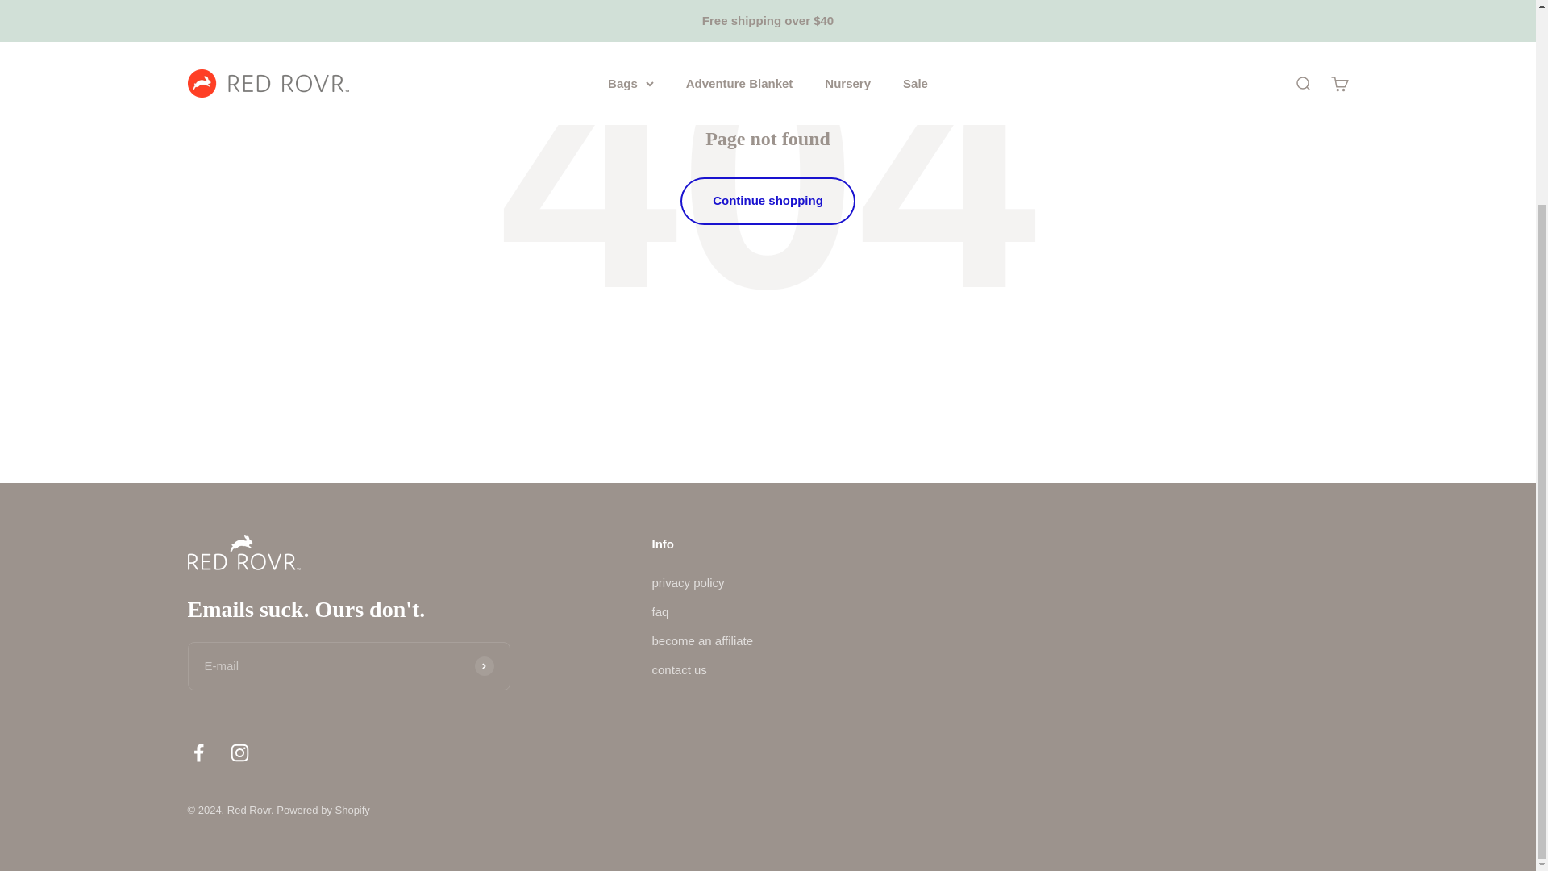 The image size is (1548, 871). What do you see at coordinates (688, 582) in the screenshot?
I see `privacy policy` at bounding box center [688, 582].